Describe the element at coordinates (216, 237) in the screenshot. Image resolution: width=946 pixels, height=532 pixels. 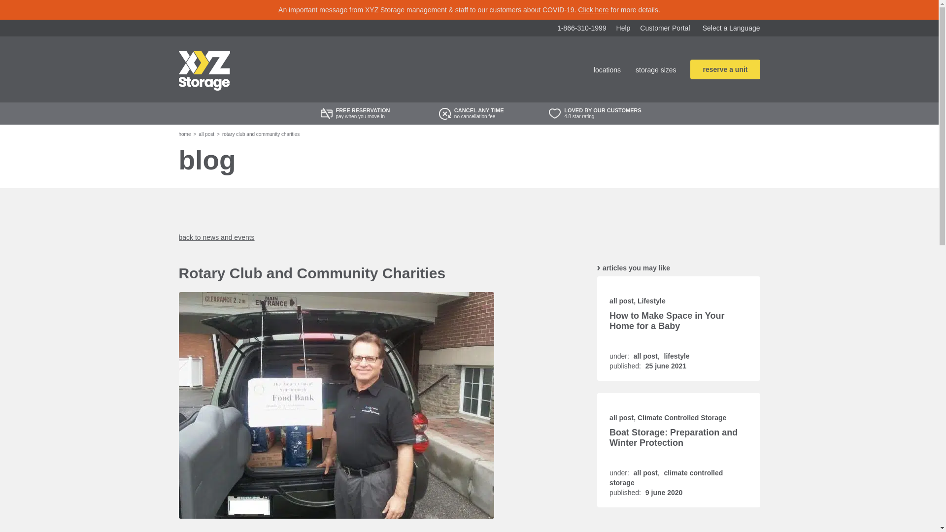
I see `back to news and events` at that location.